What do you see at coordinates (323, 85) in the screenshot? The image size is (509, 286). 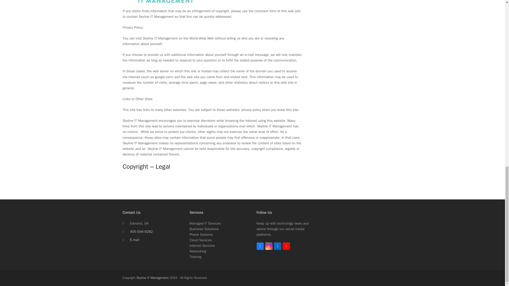 I see `Skyline I.T. Management` at bounding box center [323, 85].